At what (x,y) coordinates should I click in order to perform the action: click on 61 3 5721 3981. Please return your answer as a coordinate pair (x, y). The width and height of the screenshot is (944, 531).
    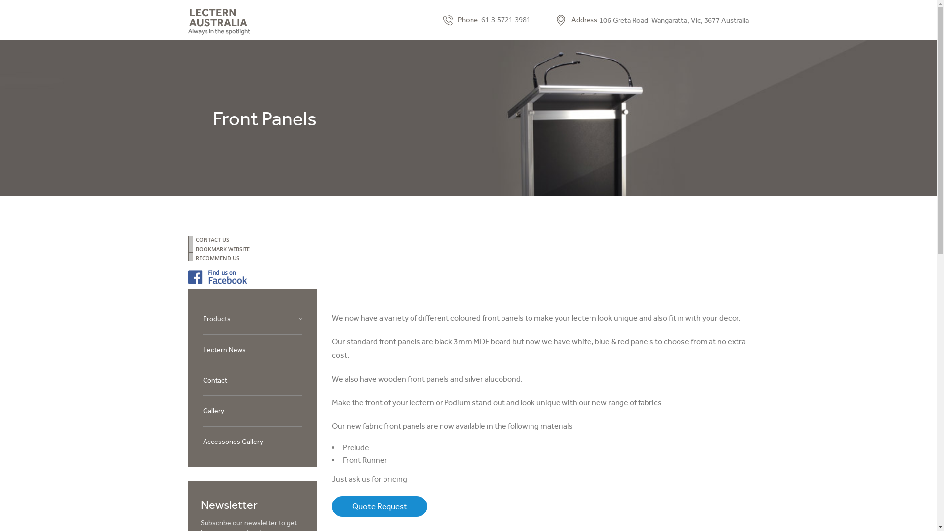
    Looking at the image, I should click on (505, 20).